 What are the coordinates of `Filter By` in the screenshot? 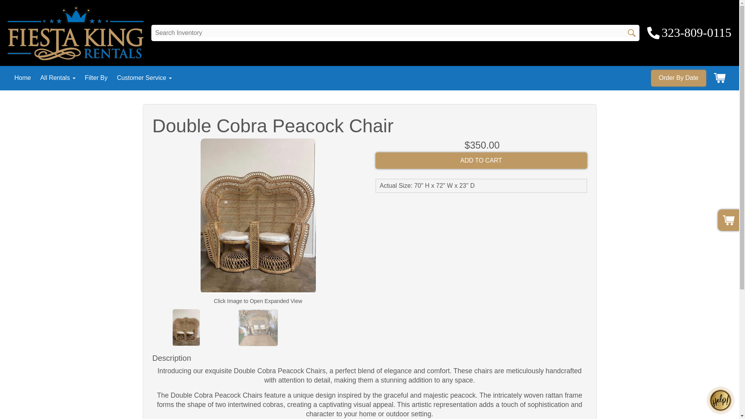 It's located at (96, 78).